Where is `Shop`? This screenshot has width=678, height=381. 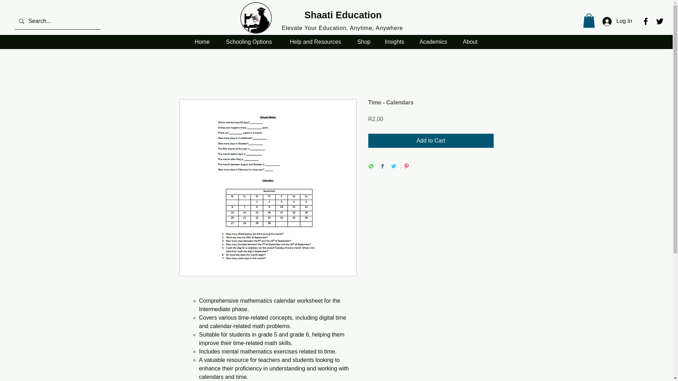
Shop is located at coordinates (364, 42).